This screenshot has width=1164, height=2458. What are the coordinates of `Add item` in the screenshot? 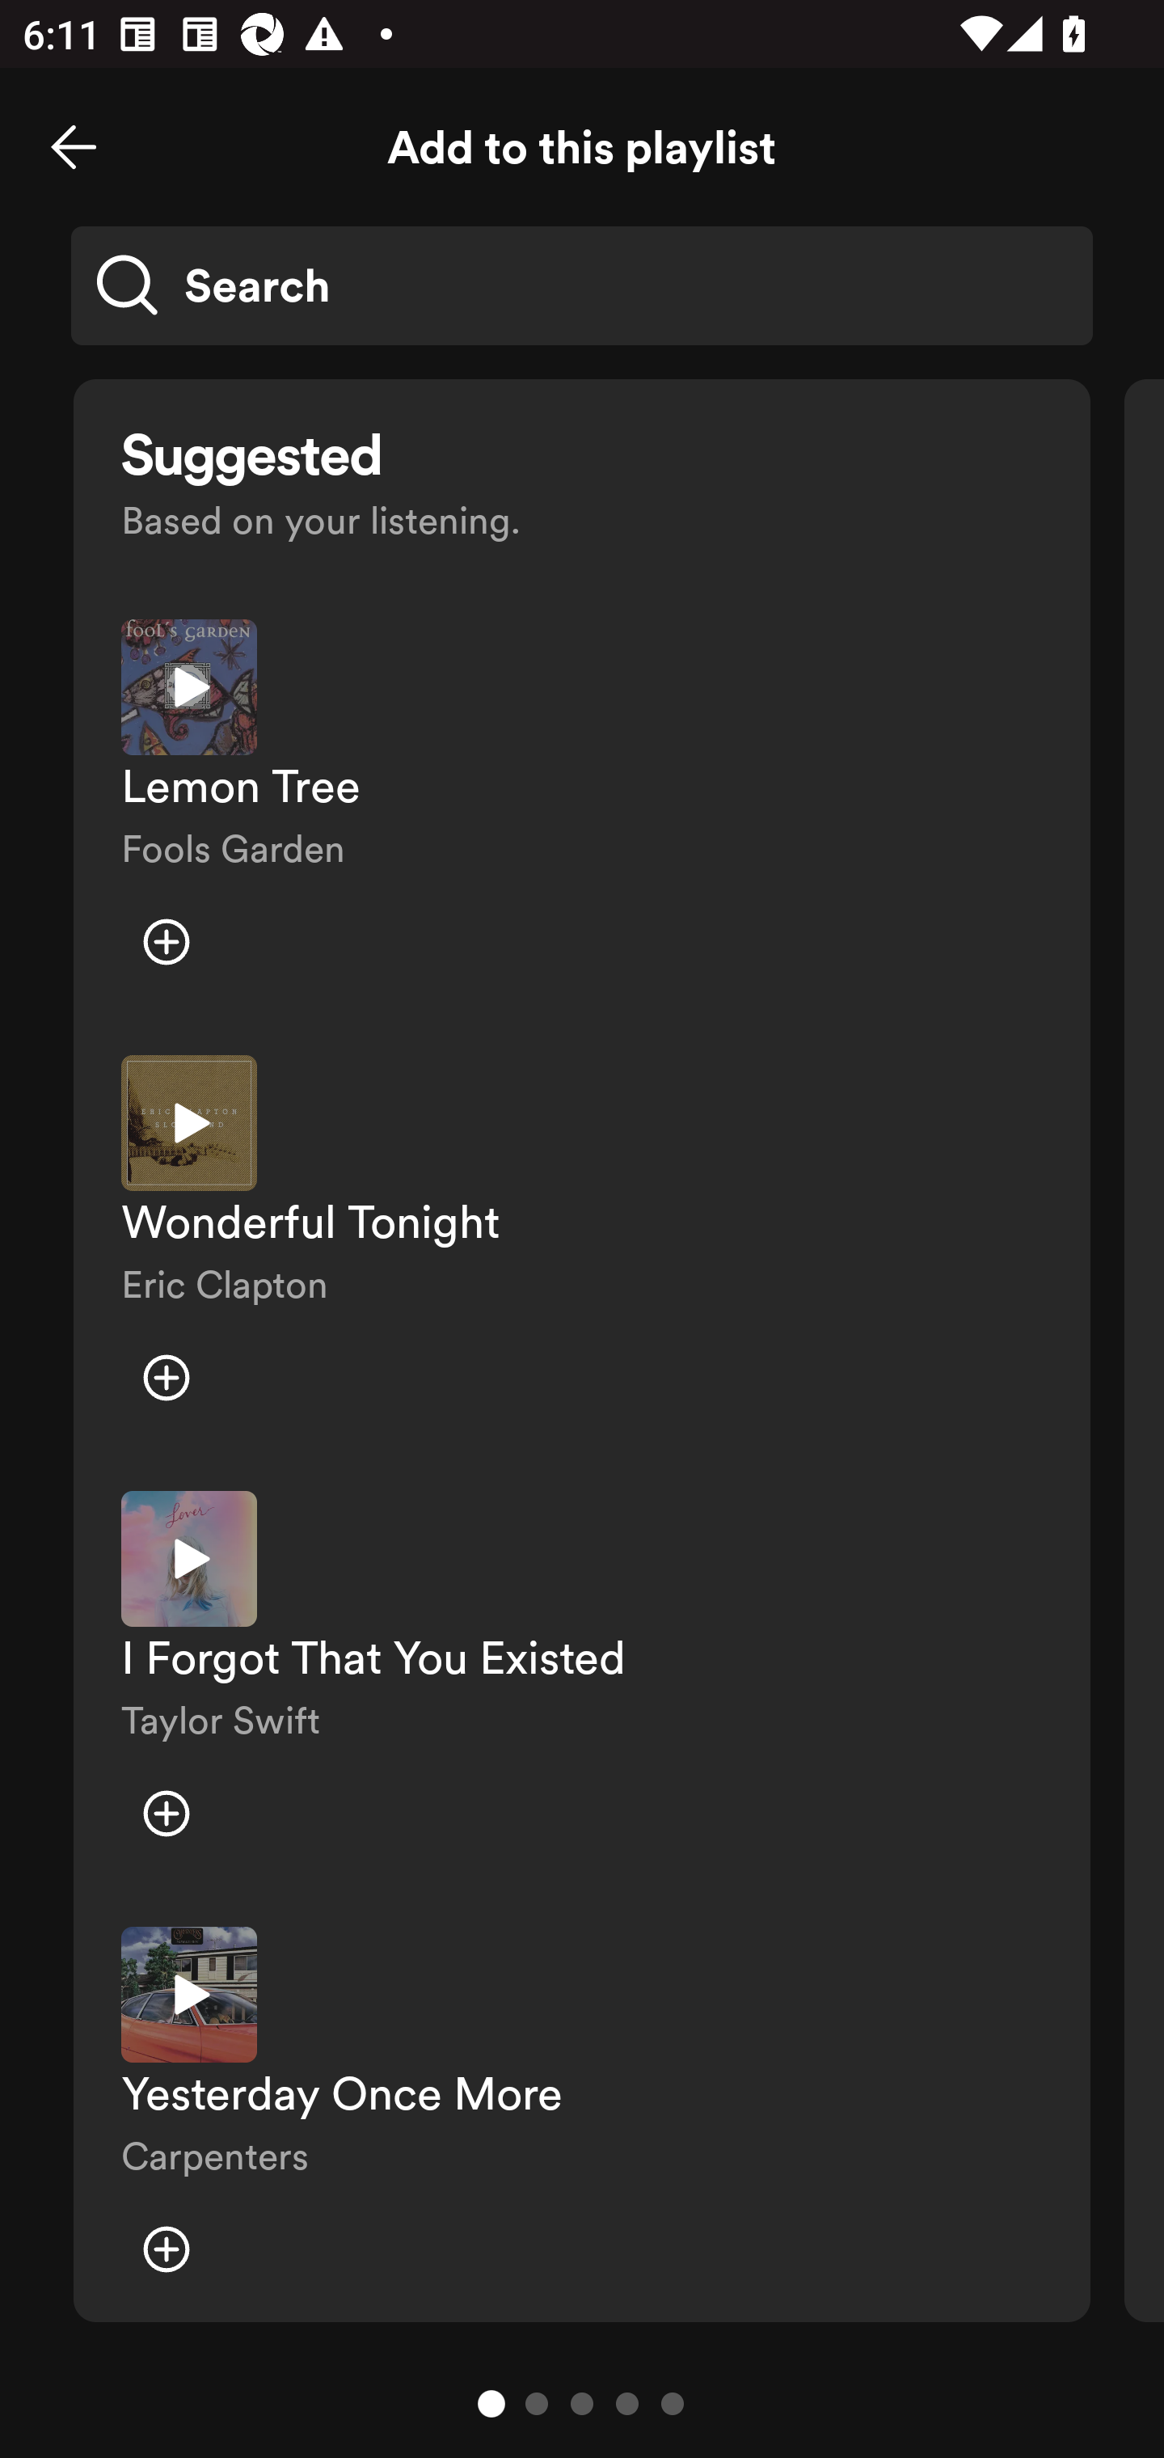 It's located at (167, 943).